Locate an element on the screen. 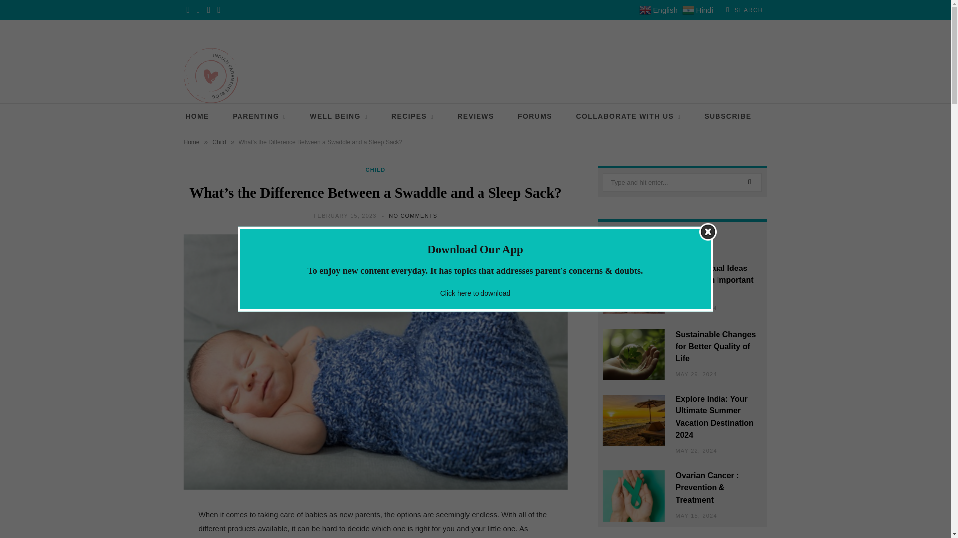 This screenshot has height=538, width=958. PARENTING is located at coordinates (259, 116).